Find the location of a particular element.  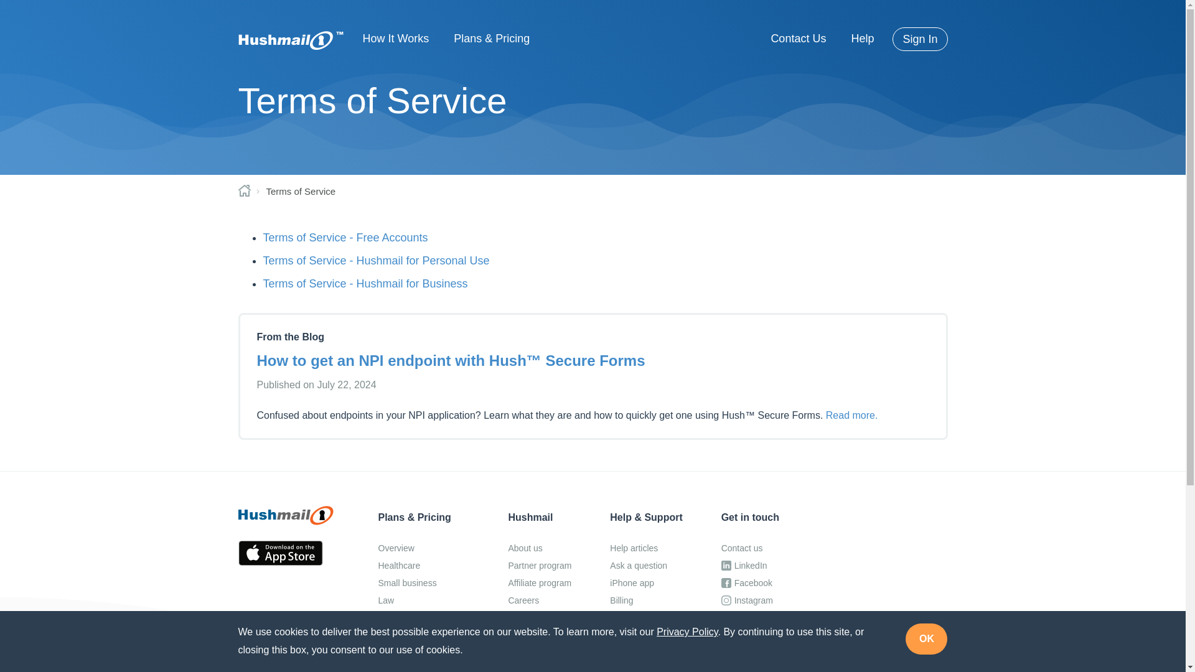

Careers is located at coordinates (539, 600).